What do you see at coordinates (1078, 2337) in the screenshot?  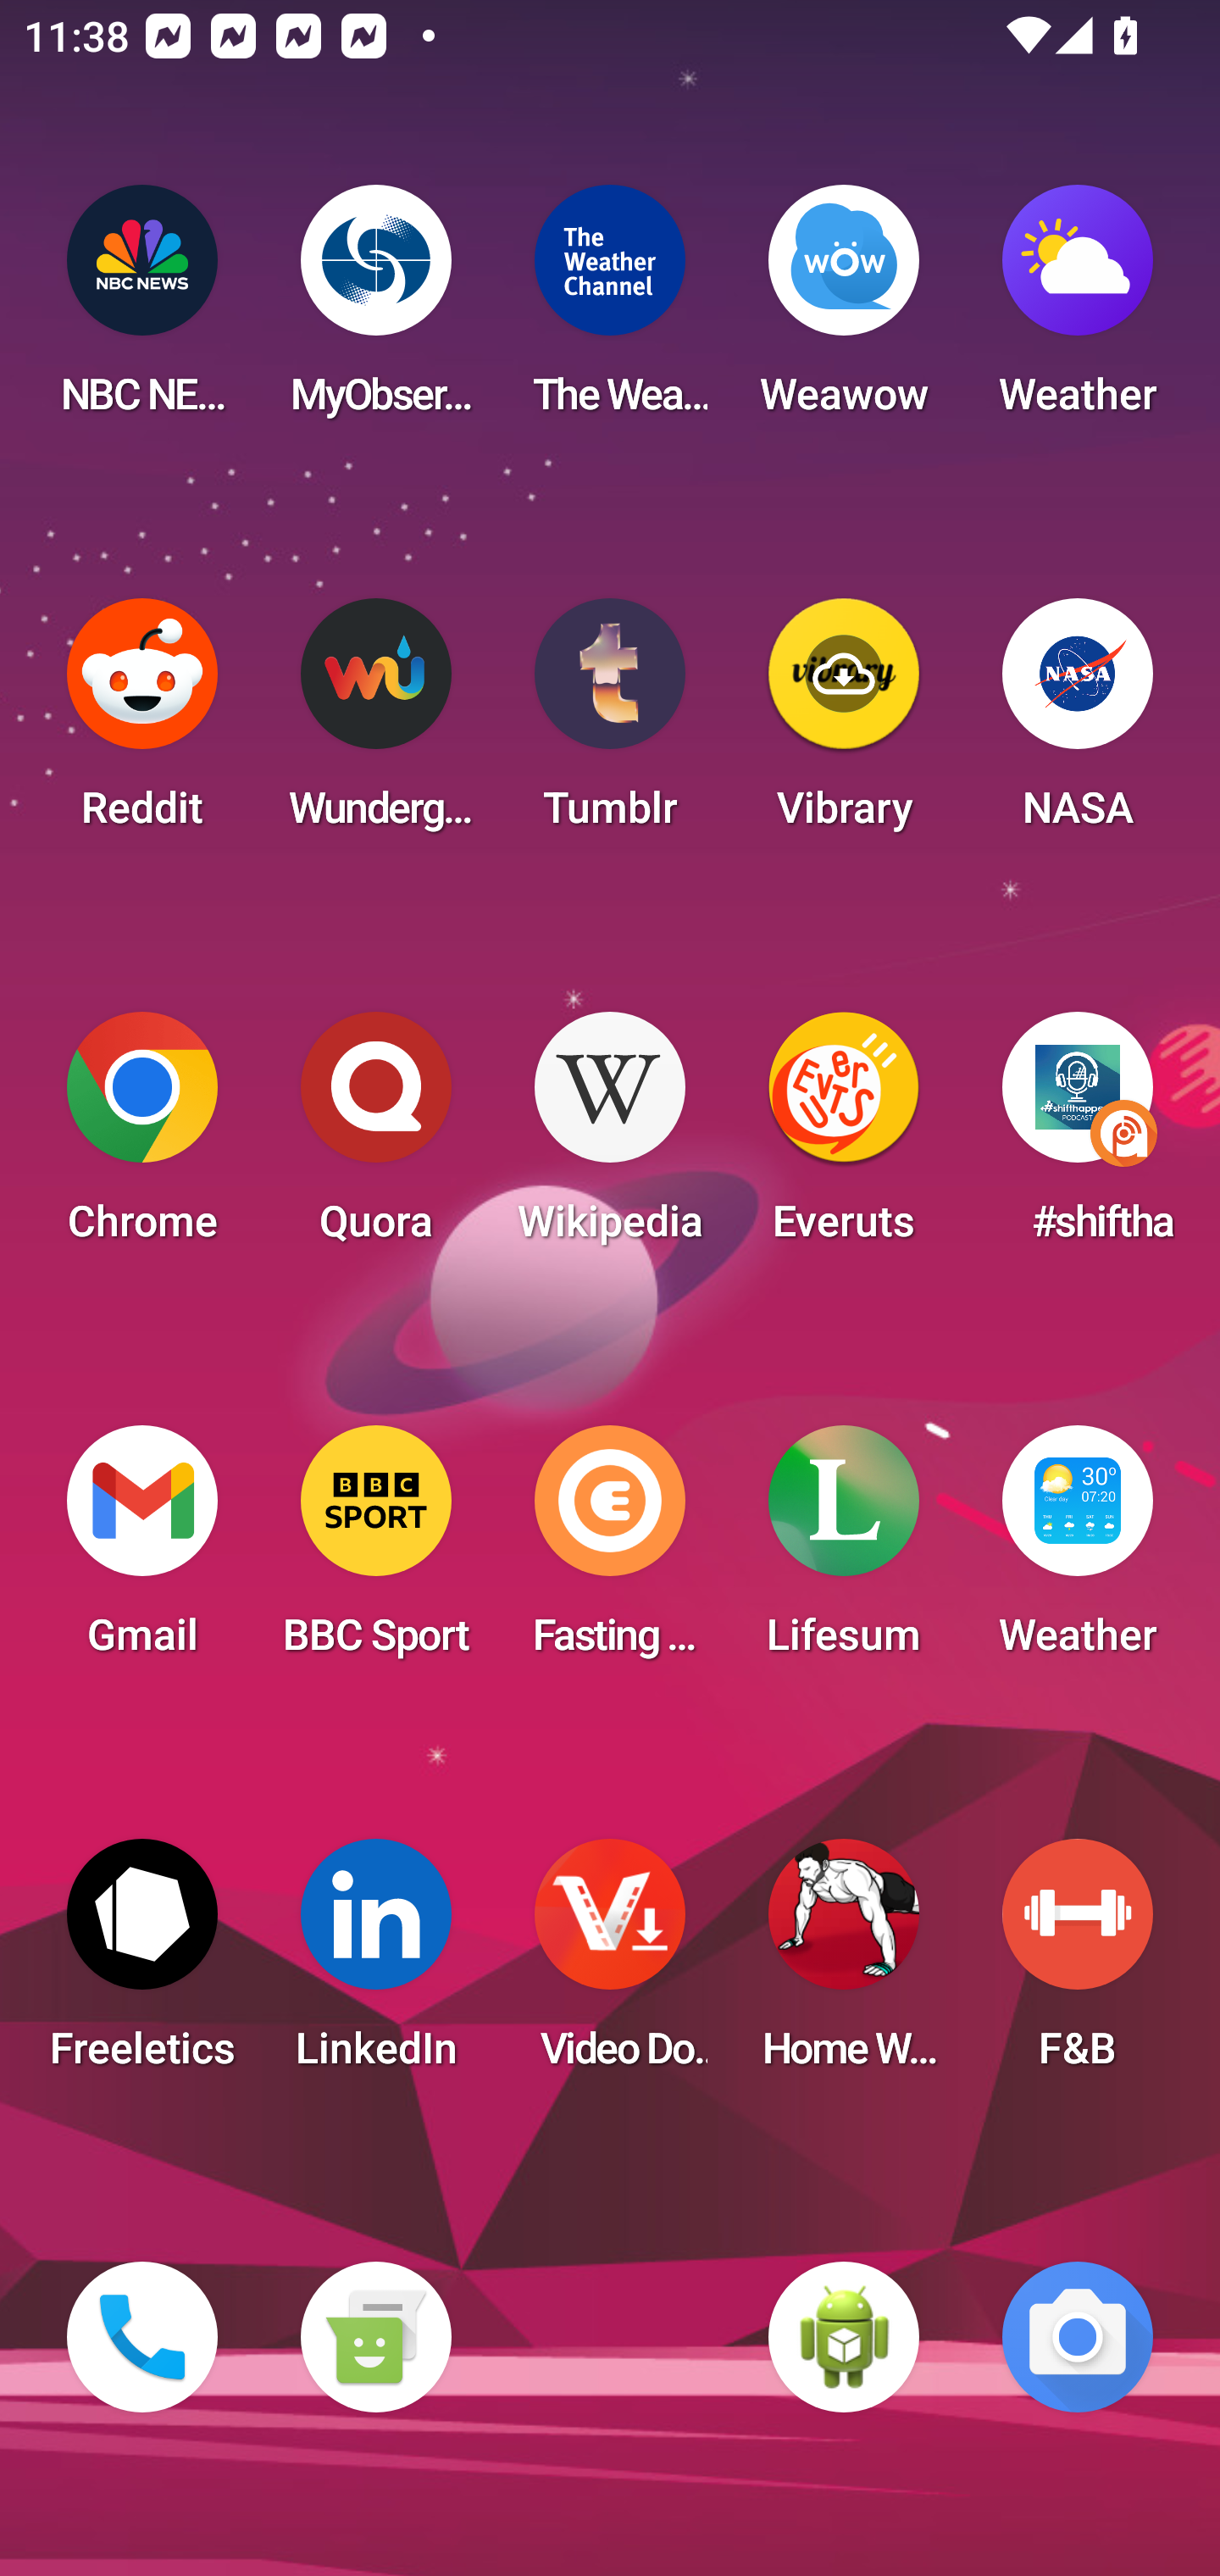 I see `Camera` at bounding box center [1078, 2337].